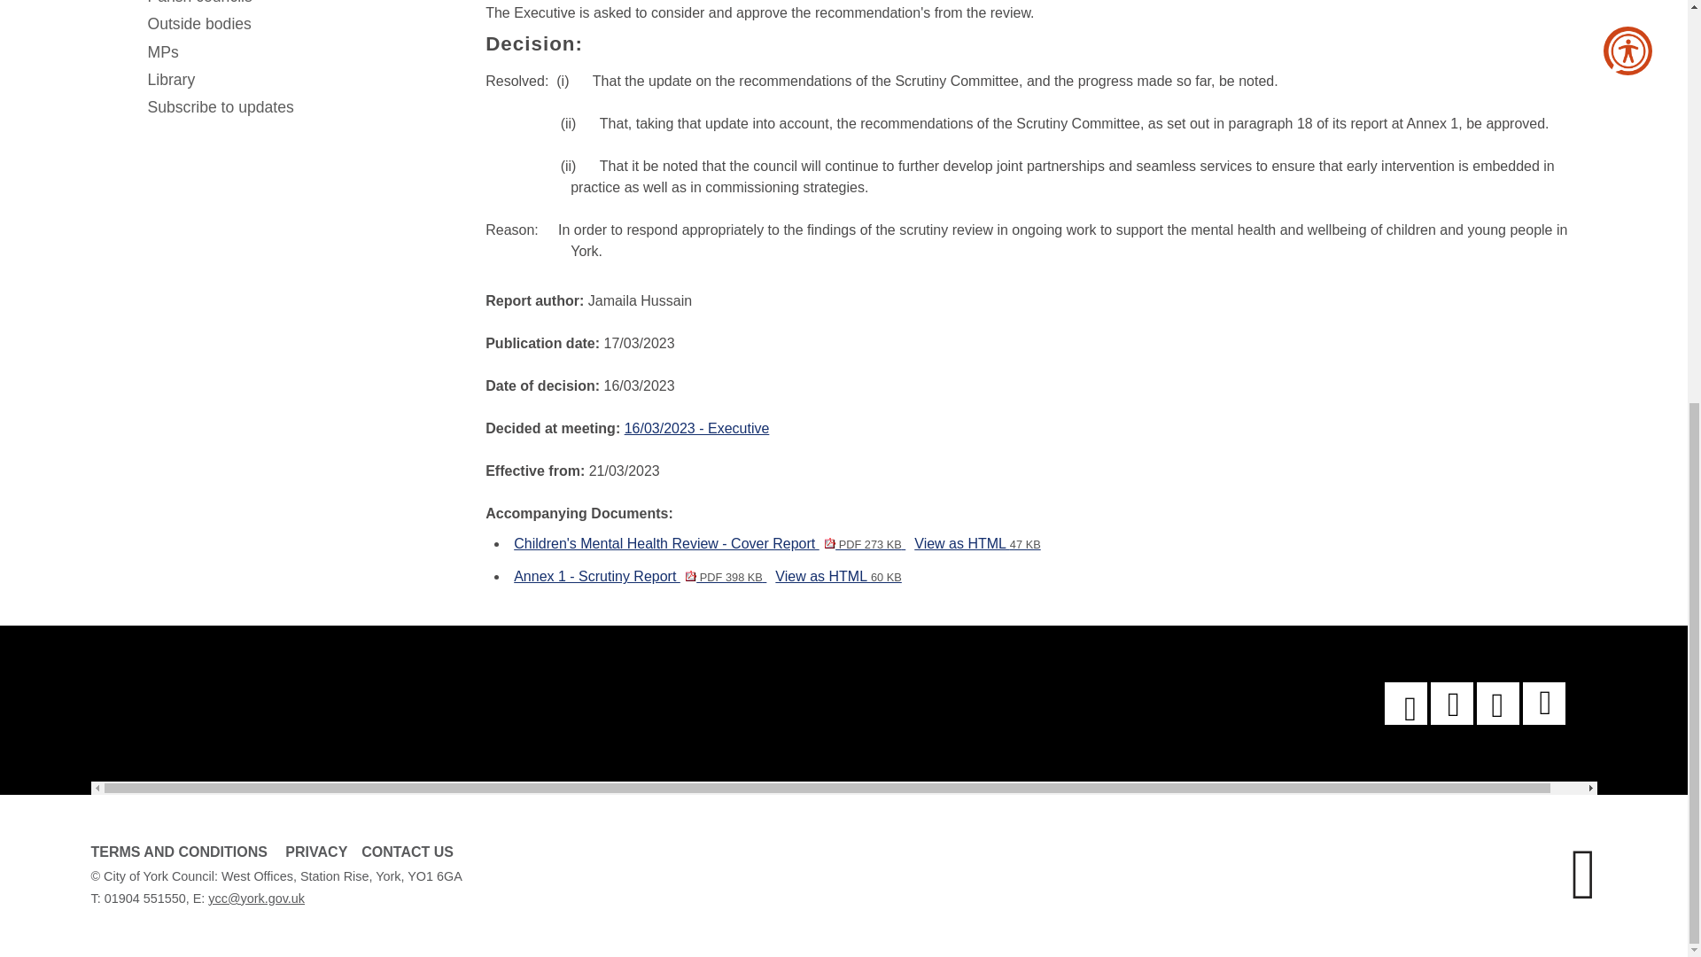 The image size is (1701, 957). Describe the element at coordinates (301, 52) in the screenshot. I see `MPs` at that location.